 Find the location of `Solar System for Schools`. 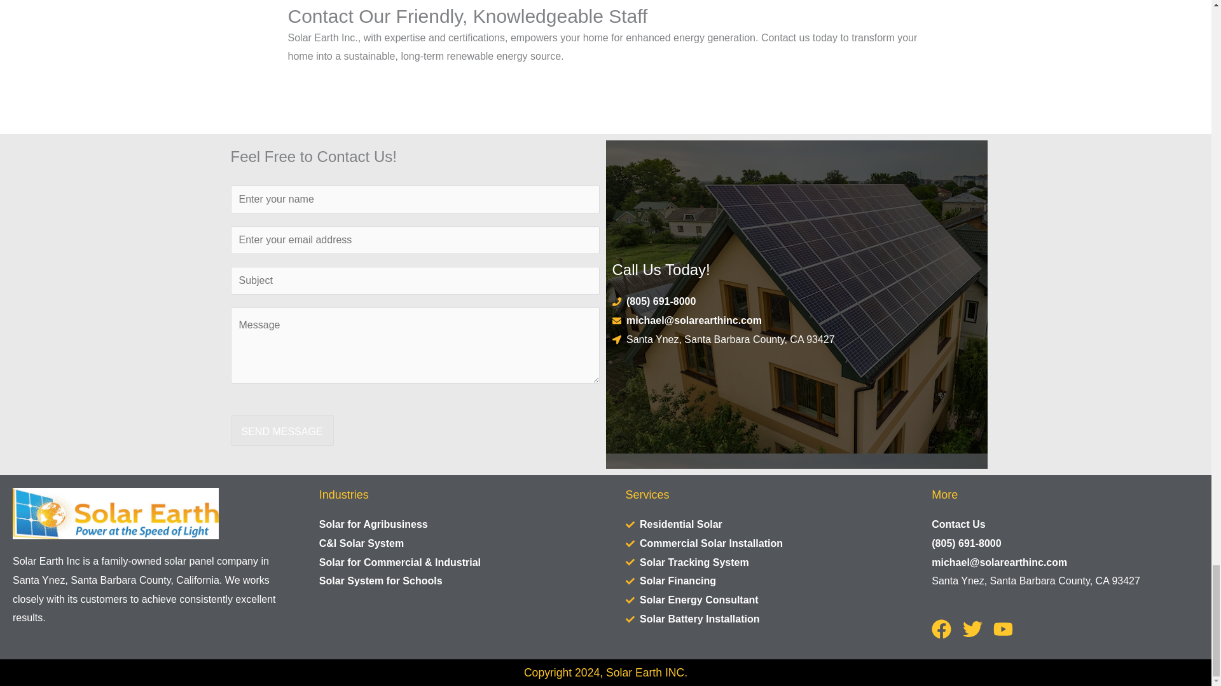

Solar System for Schools is located at coordinates (452, 581).